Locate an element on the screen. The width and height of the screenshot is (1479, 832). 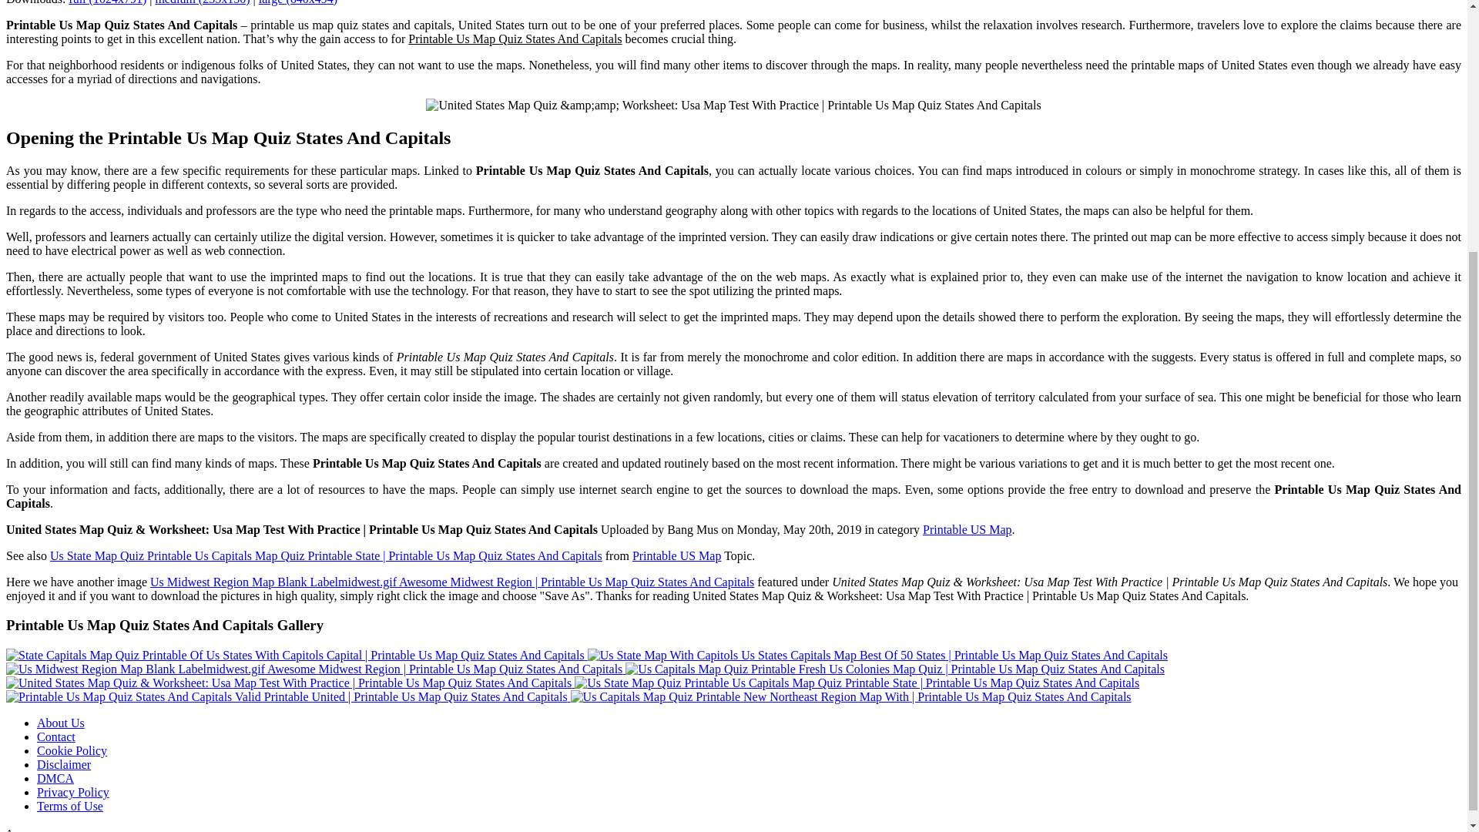
Printable US Map is located at coordinates (968, 529).